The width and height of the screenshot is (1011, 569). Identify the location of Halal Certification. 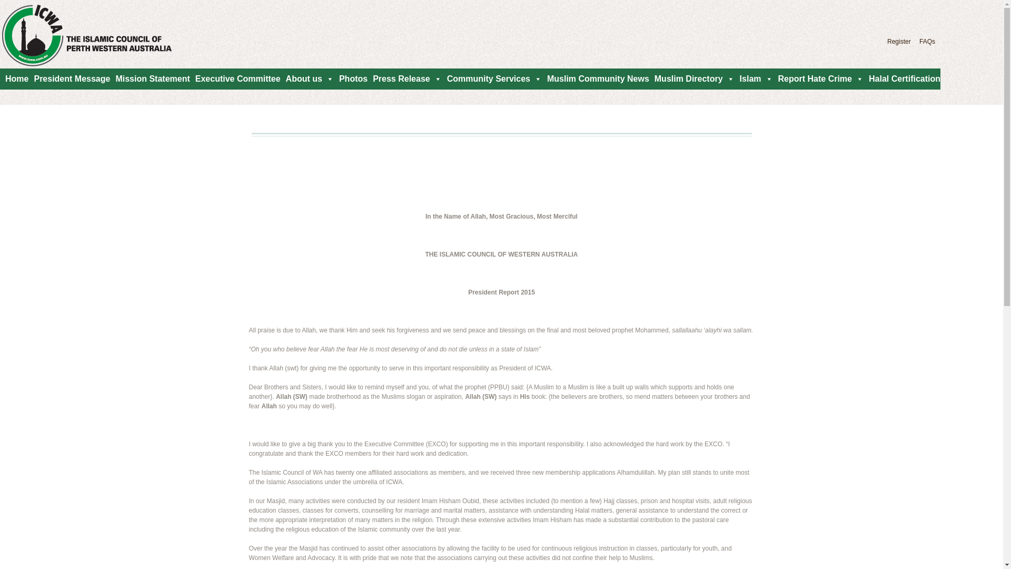
(902, 79).